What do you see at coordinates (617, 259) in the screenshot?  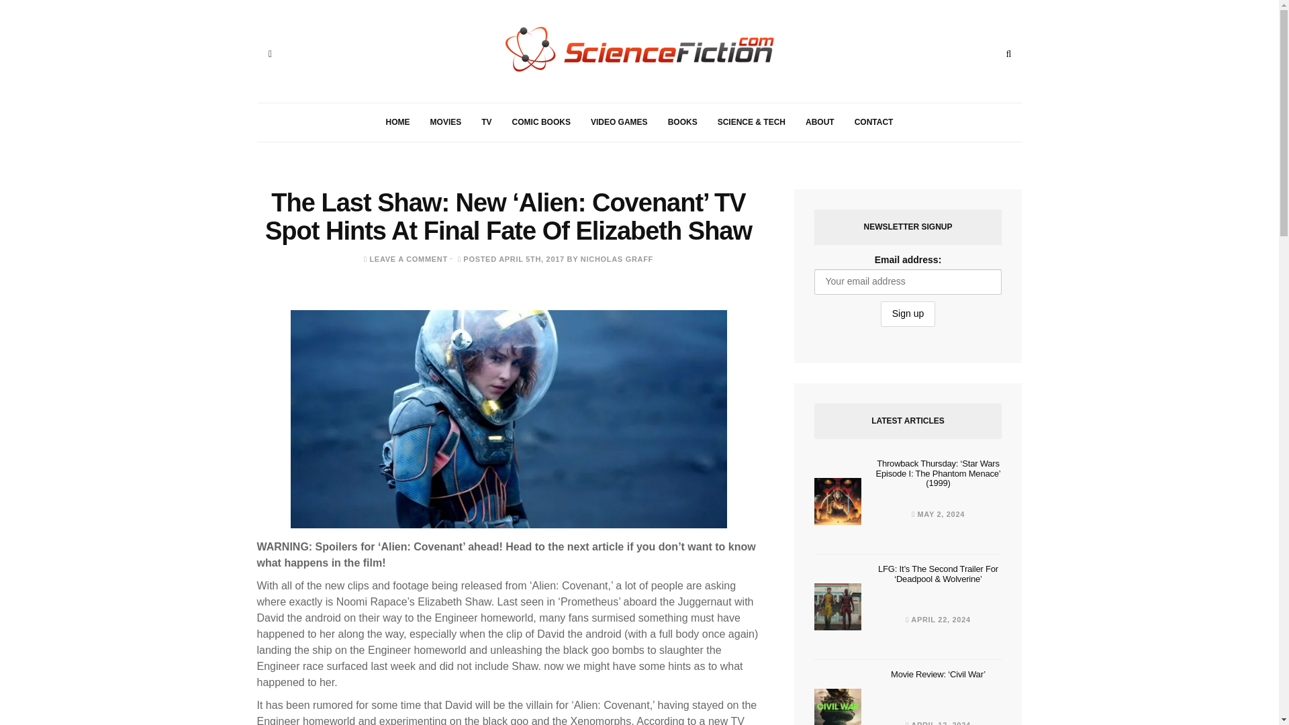 I see `Posts by Nicholas Graff` at bounding box center [617, 259].